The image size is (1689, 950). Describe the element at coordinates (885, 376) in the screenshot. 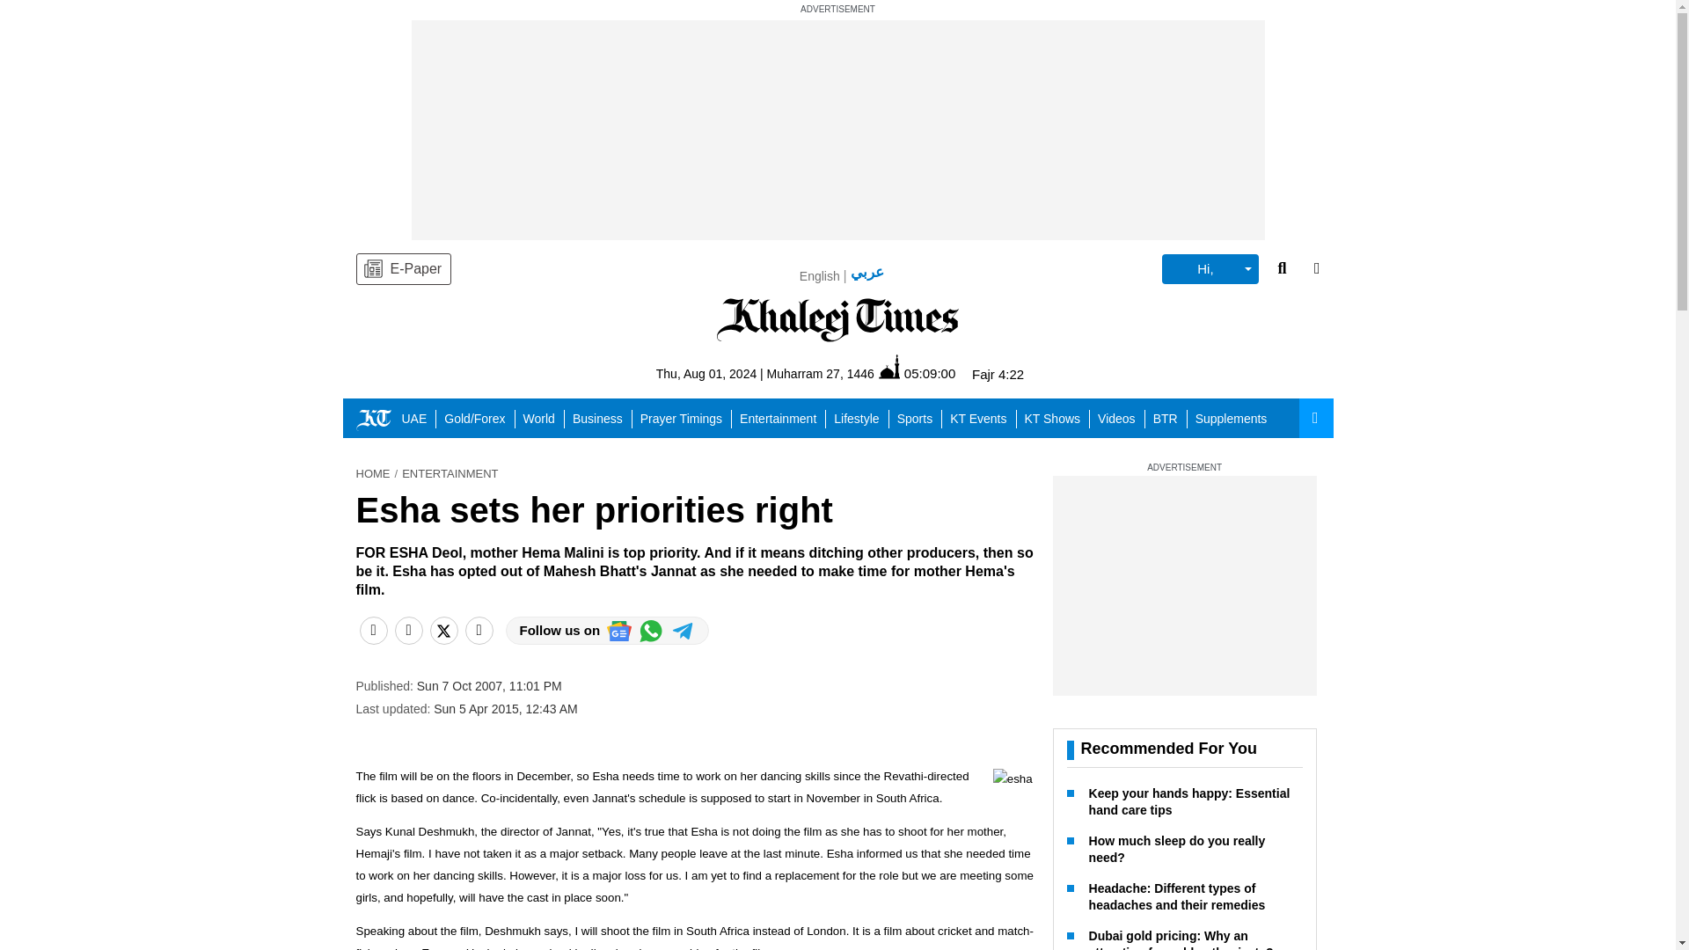

I see `02:54:58` at that location.